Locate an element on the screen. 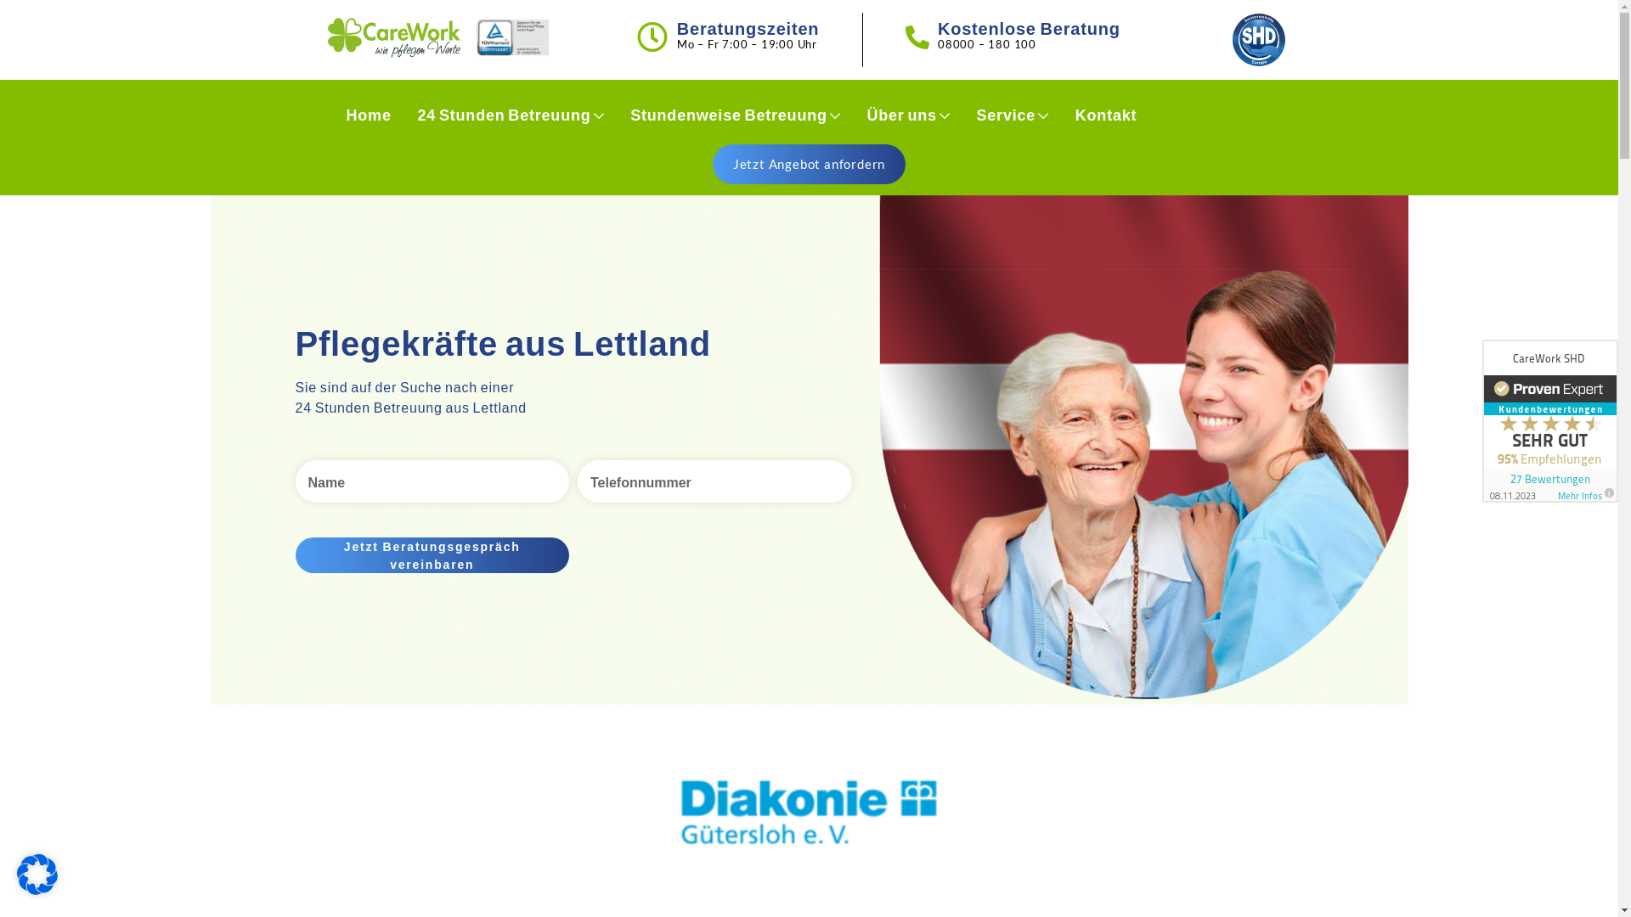  Service is located at coordinates (1013, 115).